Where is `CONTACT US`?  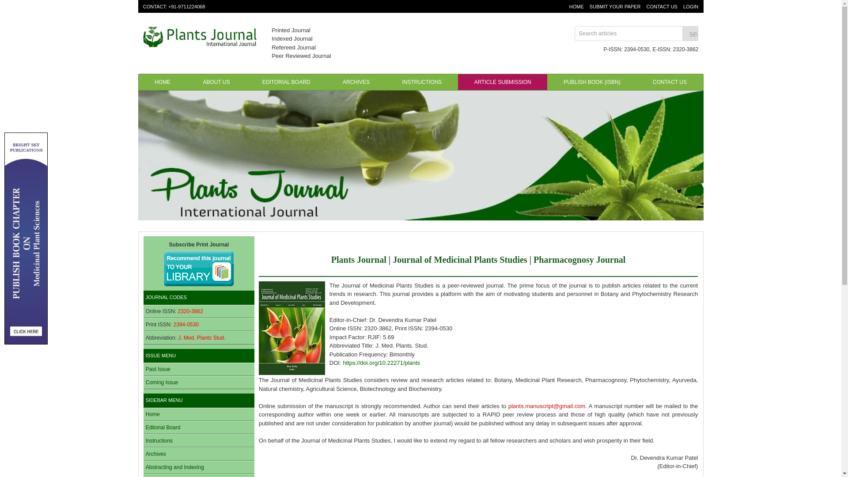 CONTACT US is located at coordinates (670, 82).